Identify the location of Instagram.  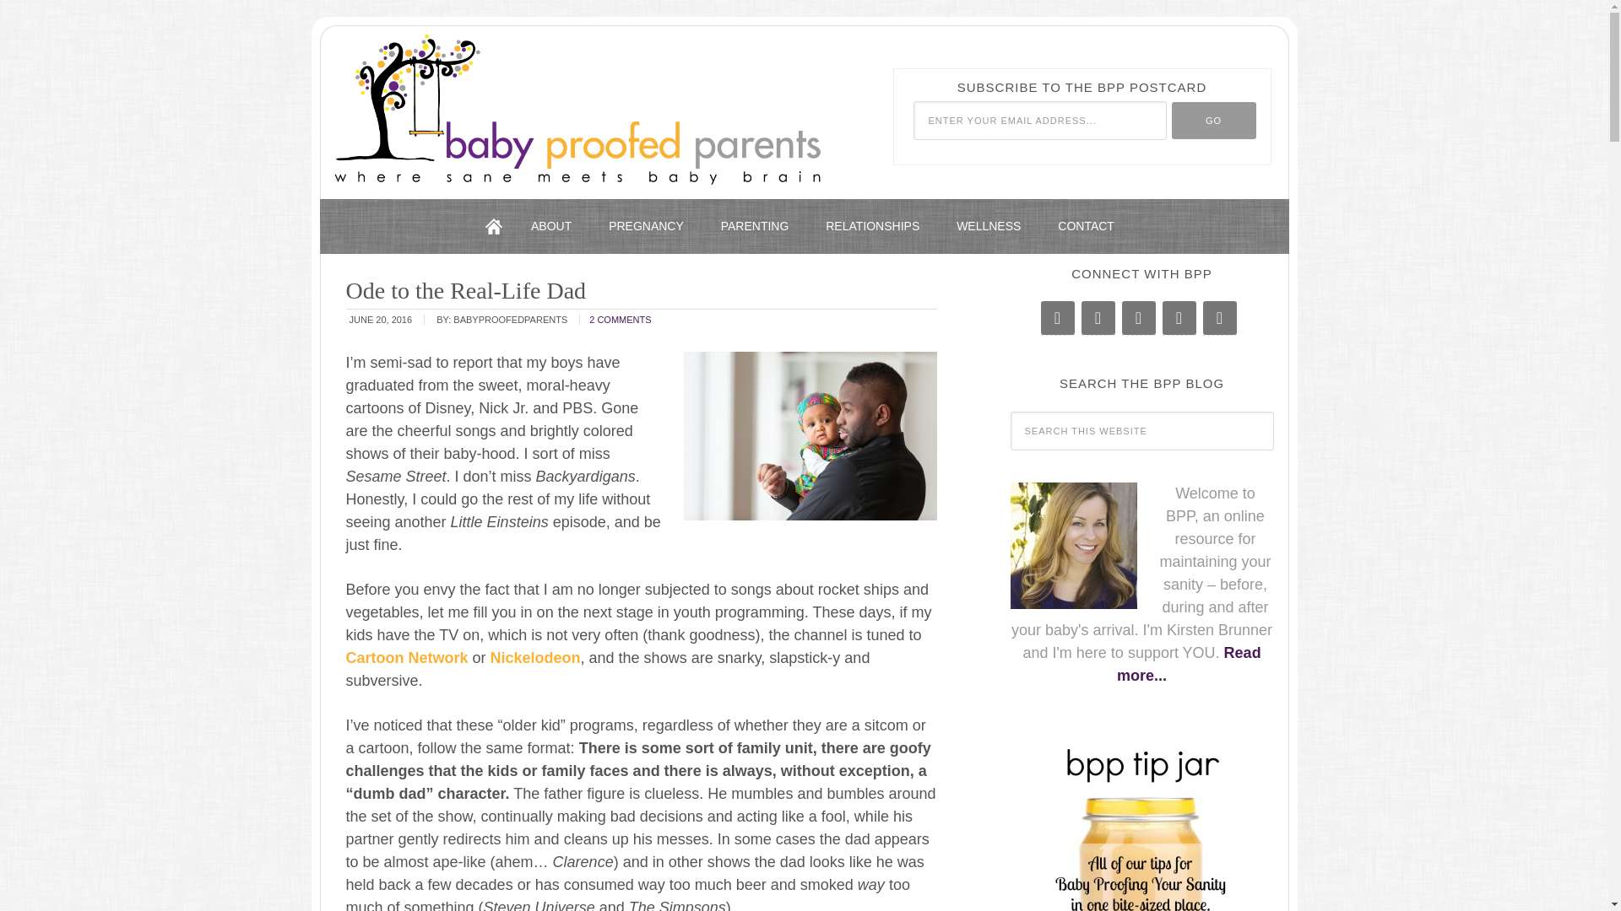
(1138, 318).